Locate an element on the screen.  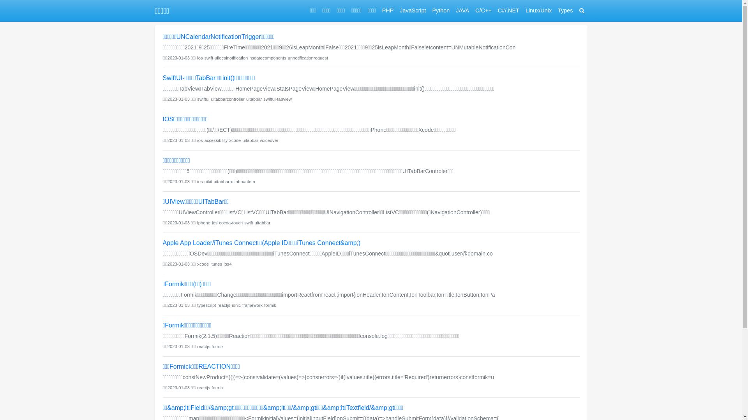
accessibility is located at coordinates (216, 140).